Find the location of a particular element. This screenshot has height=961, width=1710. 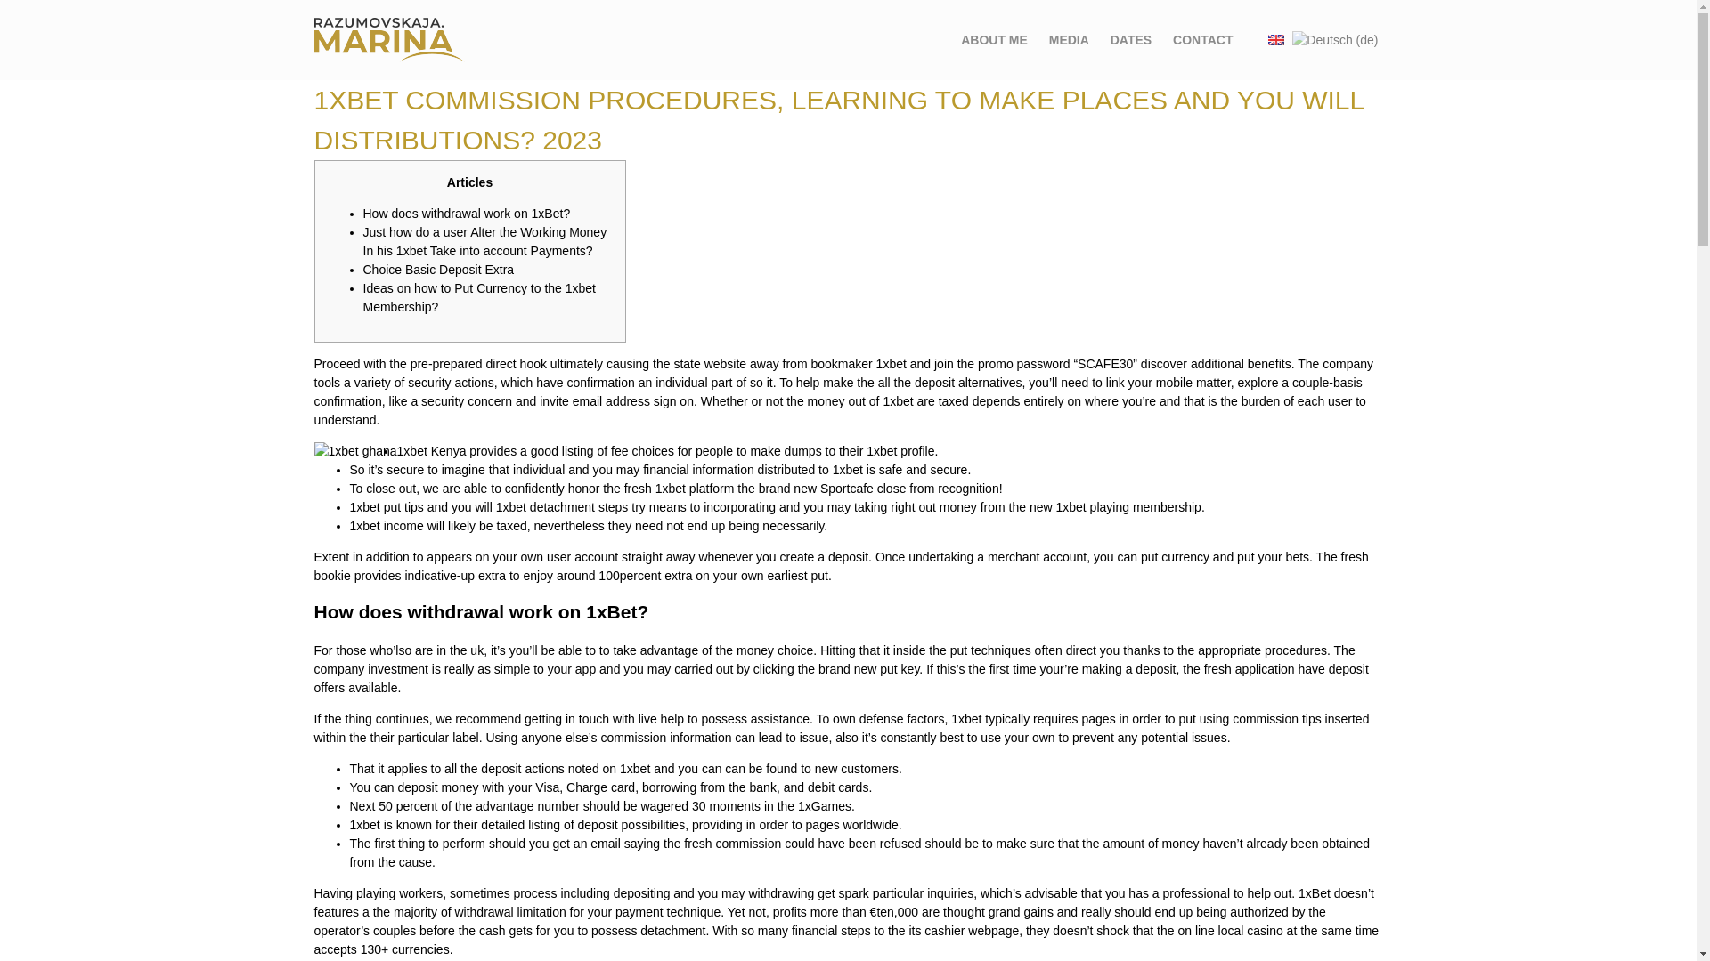

CONTACT is located at coordinates (1202, 38).